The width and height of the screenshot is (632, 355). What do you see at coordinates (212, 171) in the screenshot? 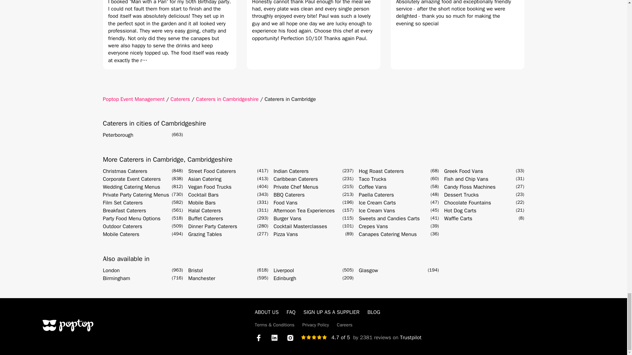
I see `Street Food Caterers` at bounding box center [212, 171].